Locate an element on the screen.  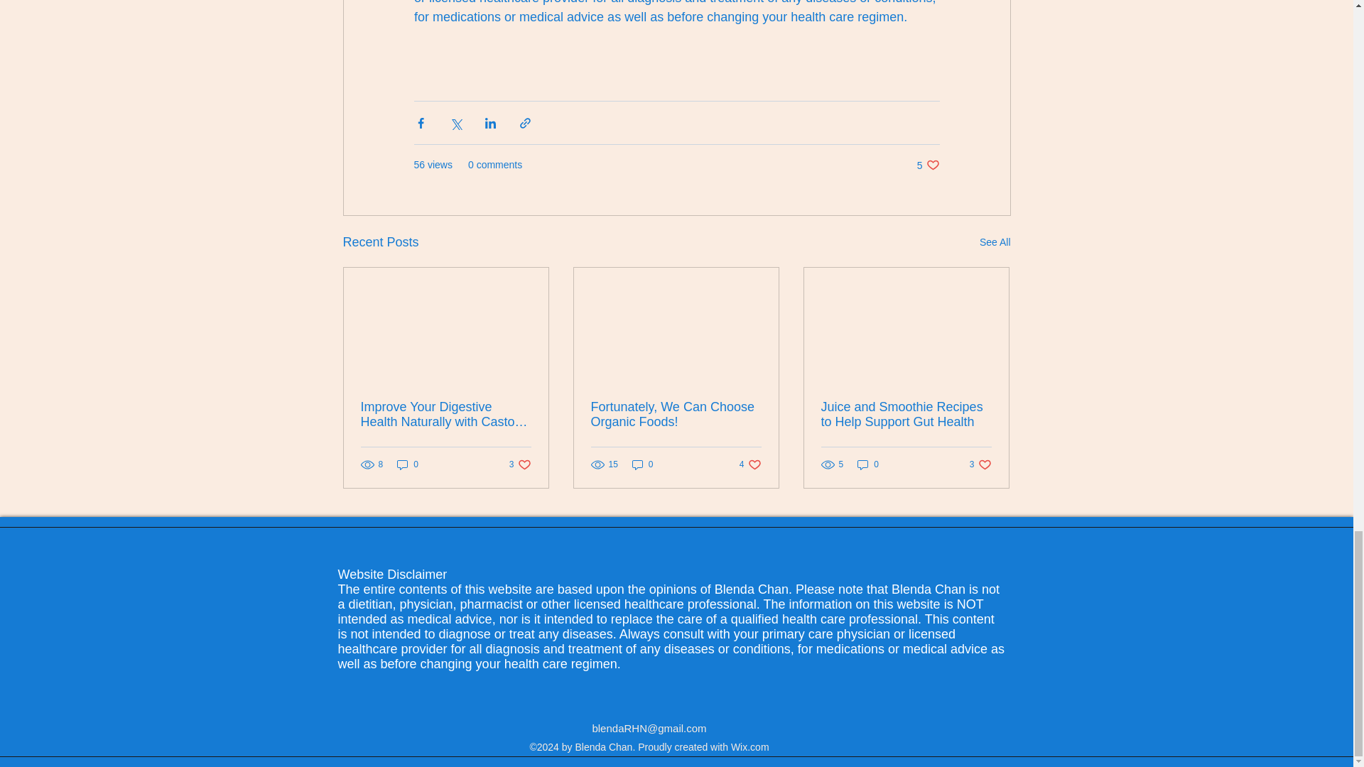
See All is located at coordinates (995, 243).